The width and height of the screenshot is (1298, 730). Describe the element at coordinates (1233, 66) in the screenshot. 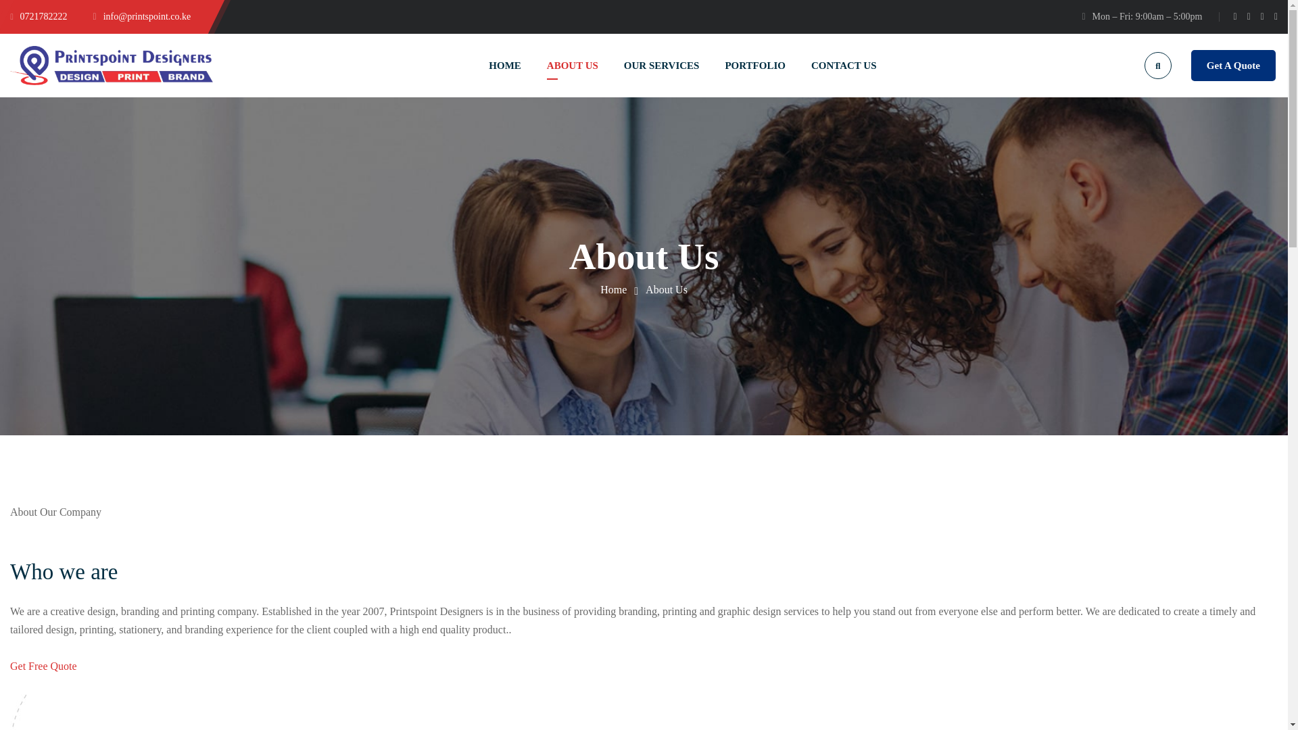

I see `Get A Quote` at that location.